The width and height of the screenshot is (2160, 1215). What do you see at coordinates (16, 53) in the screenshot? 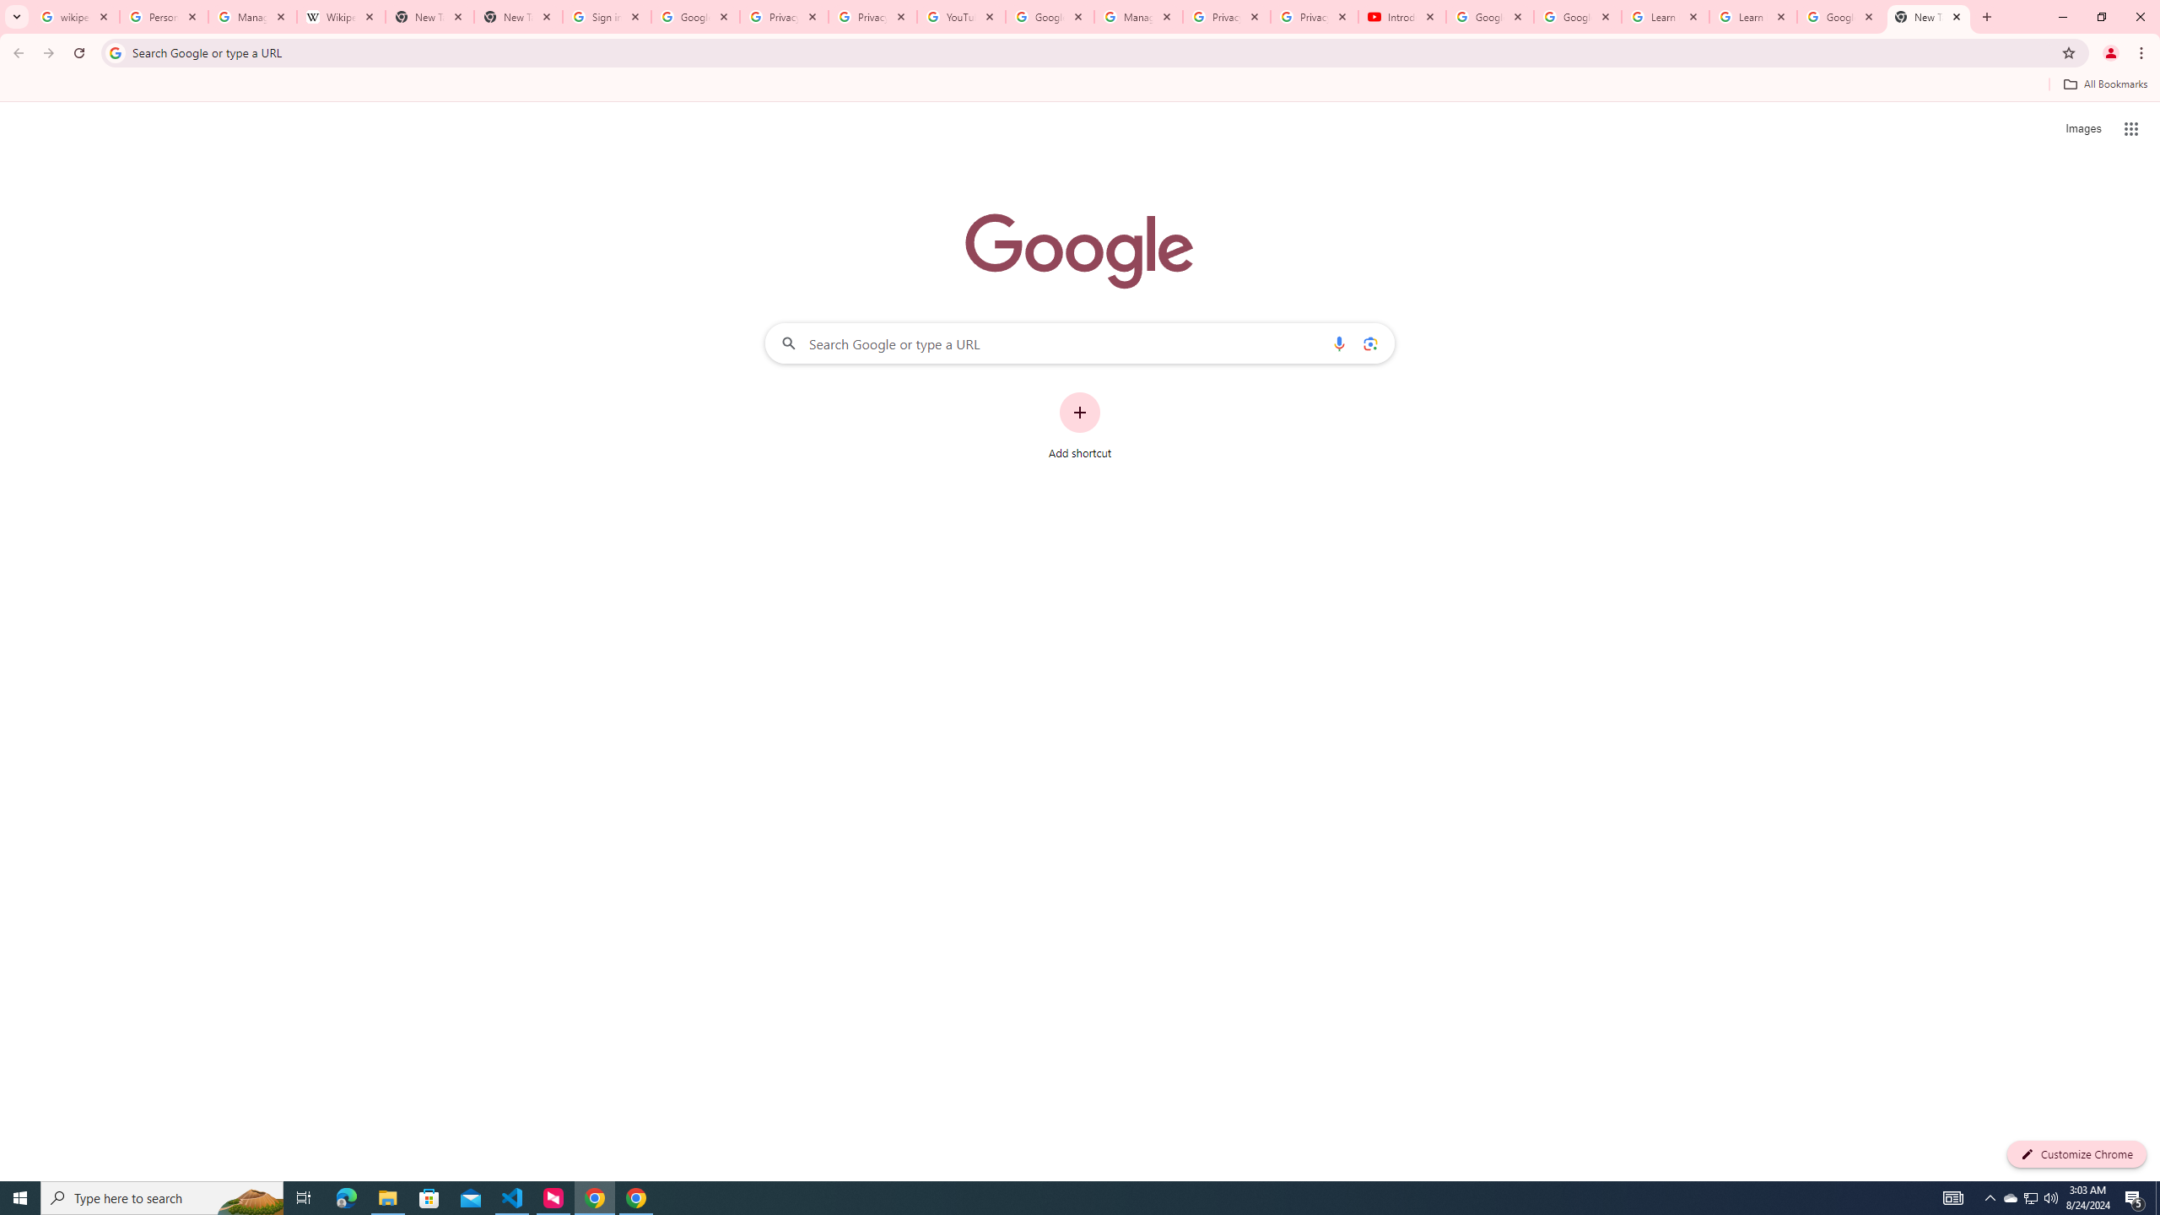
I see `Back` at bounding box center [16, 53].